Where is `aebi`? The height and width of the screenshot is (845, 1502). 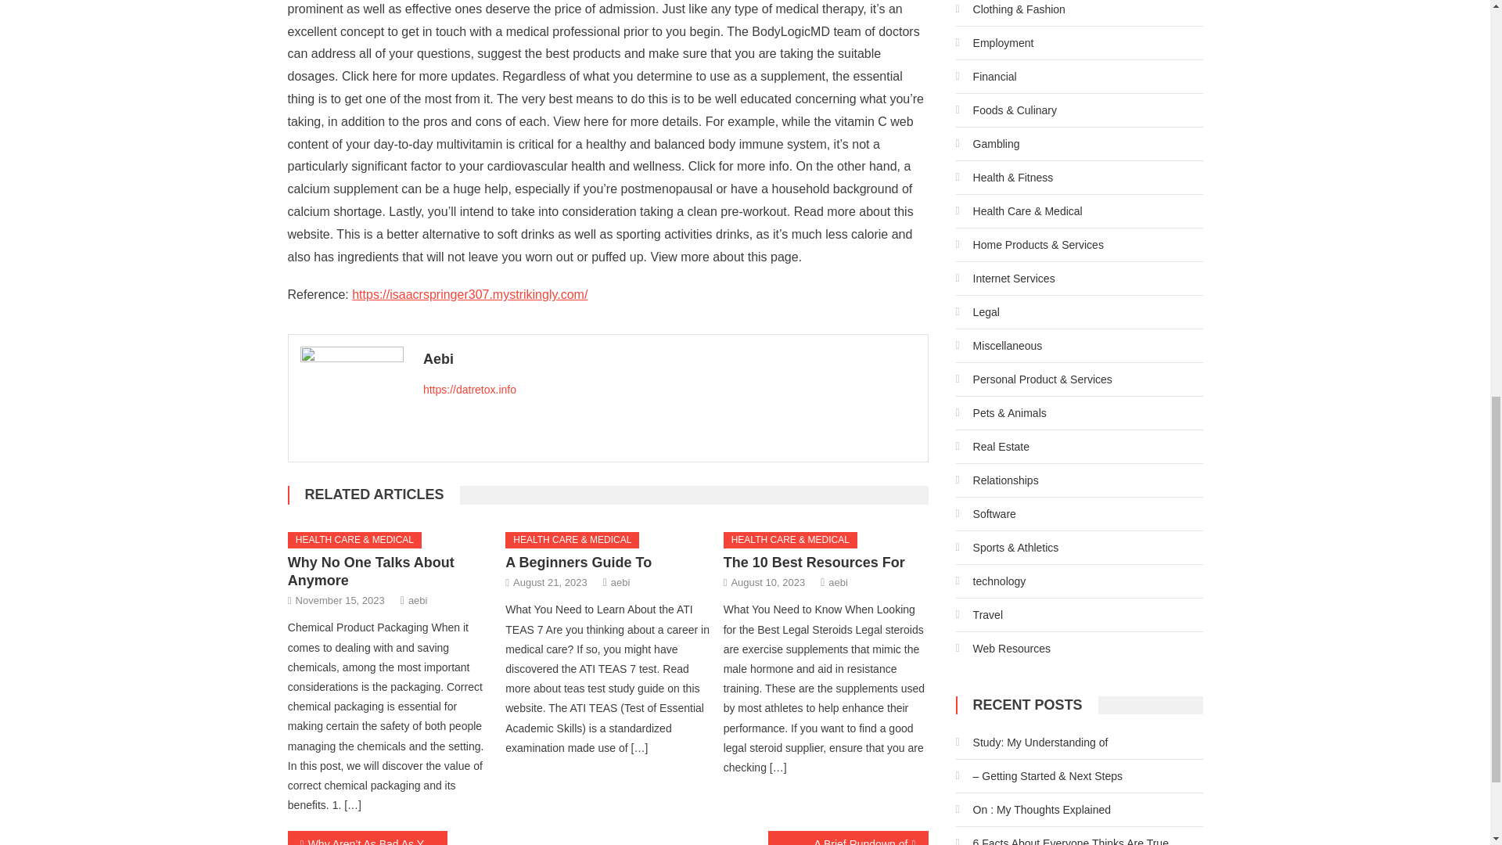
aebi is located at coordinates (839, 582).